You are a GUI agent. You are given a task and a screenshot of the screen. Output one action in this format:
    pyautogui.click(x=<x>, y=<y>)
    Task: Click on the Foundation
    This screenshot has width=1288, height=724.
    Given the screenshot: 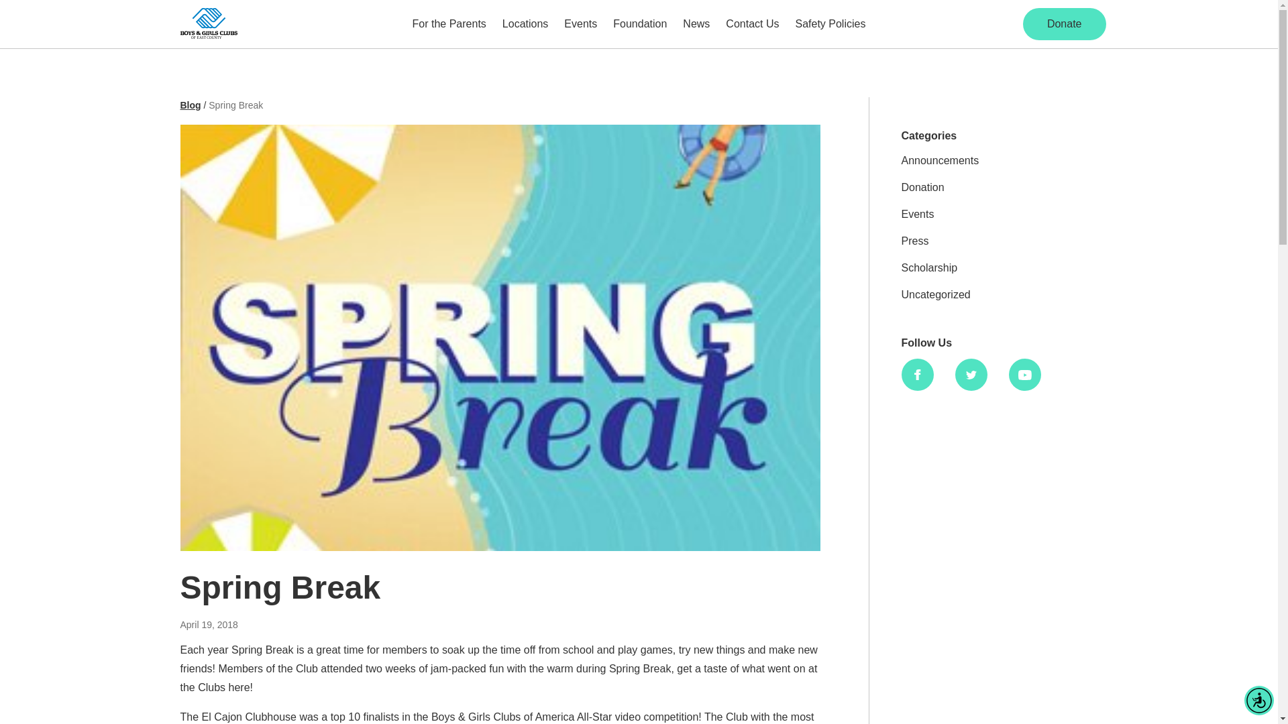 What is the action you would take?
    pyautogui.click(x=640, y=24)
    